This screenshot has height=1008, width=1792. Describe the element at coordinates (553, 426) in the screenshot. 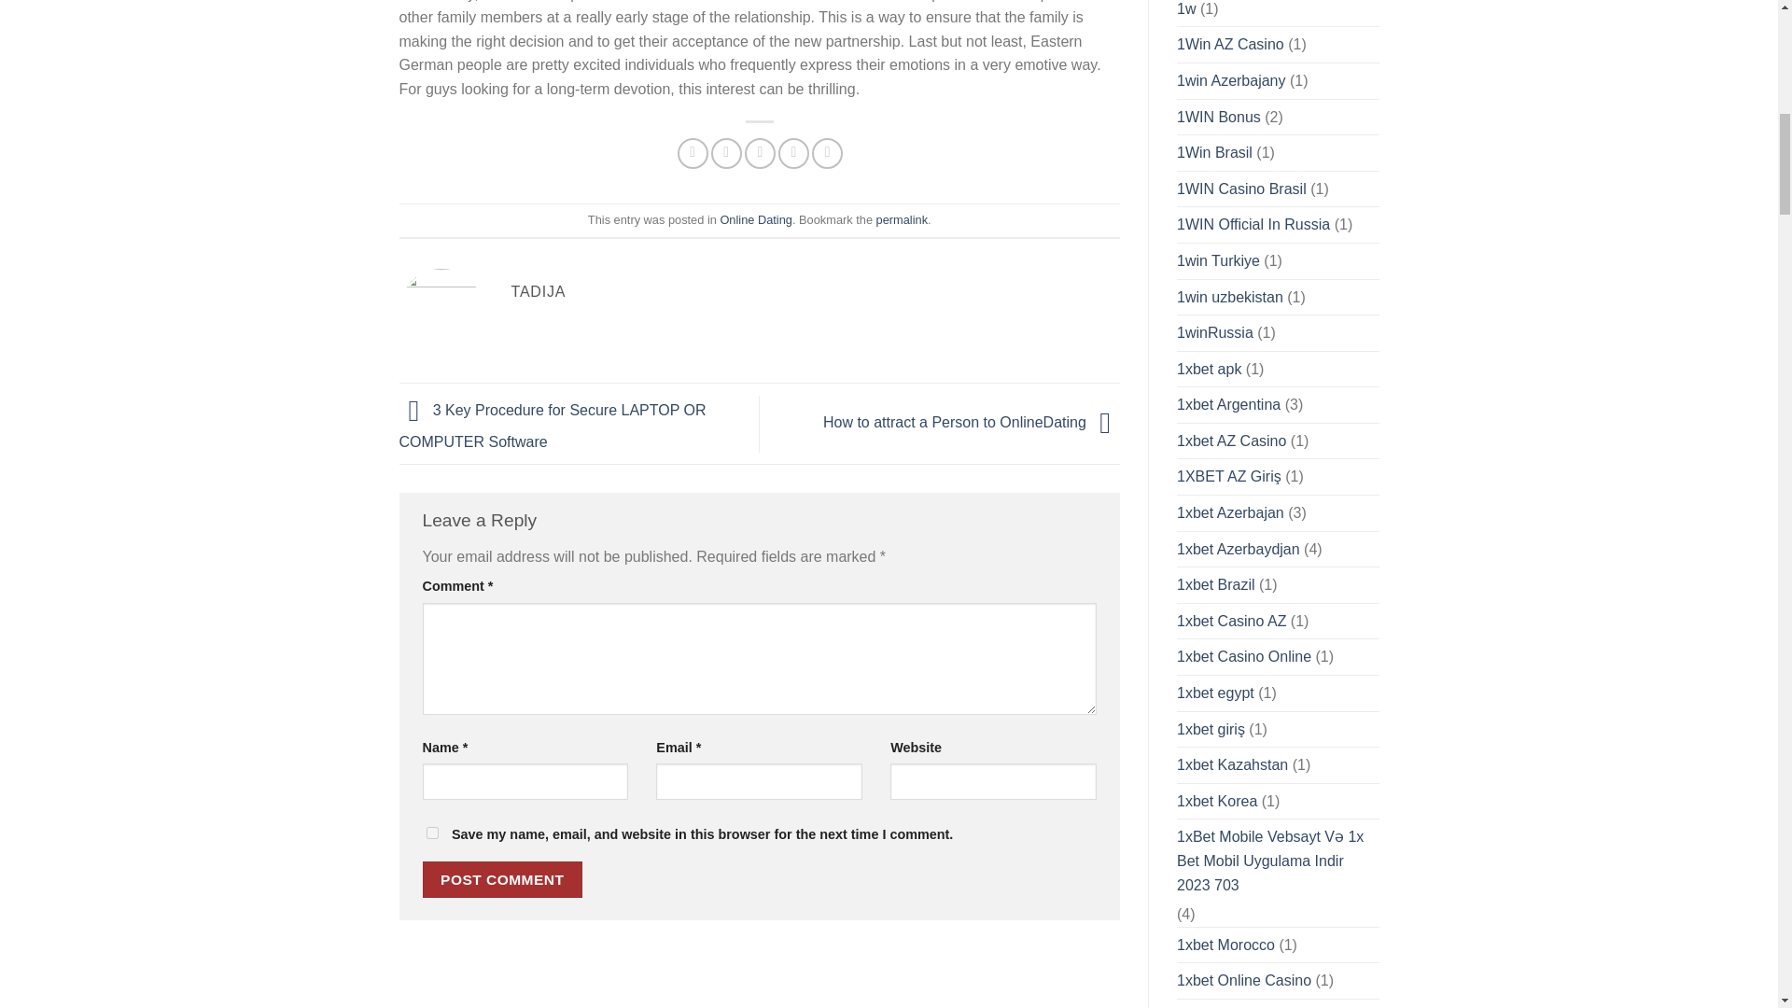

I see `3 Key Procedure for Secure LAPTOP OR COMPUTER Software` at that location.